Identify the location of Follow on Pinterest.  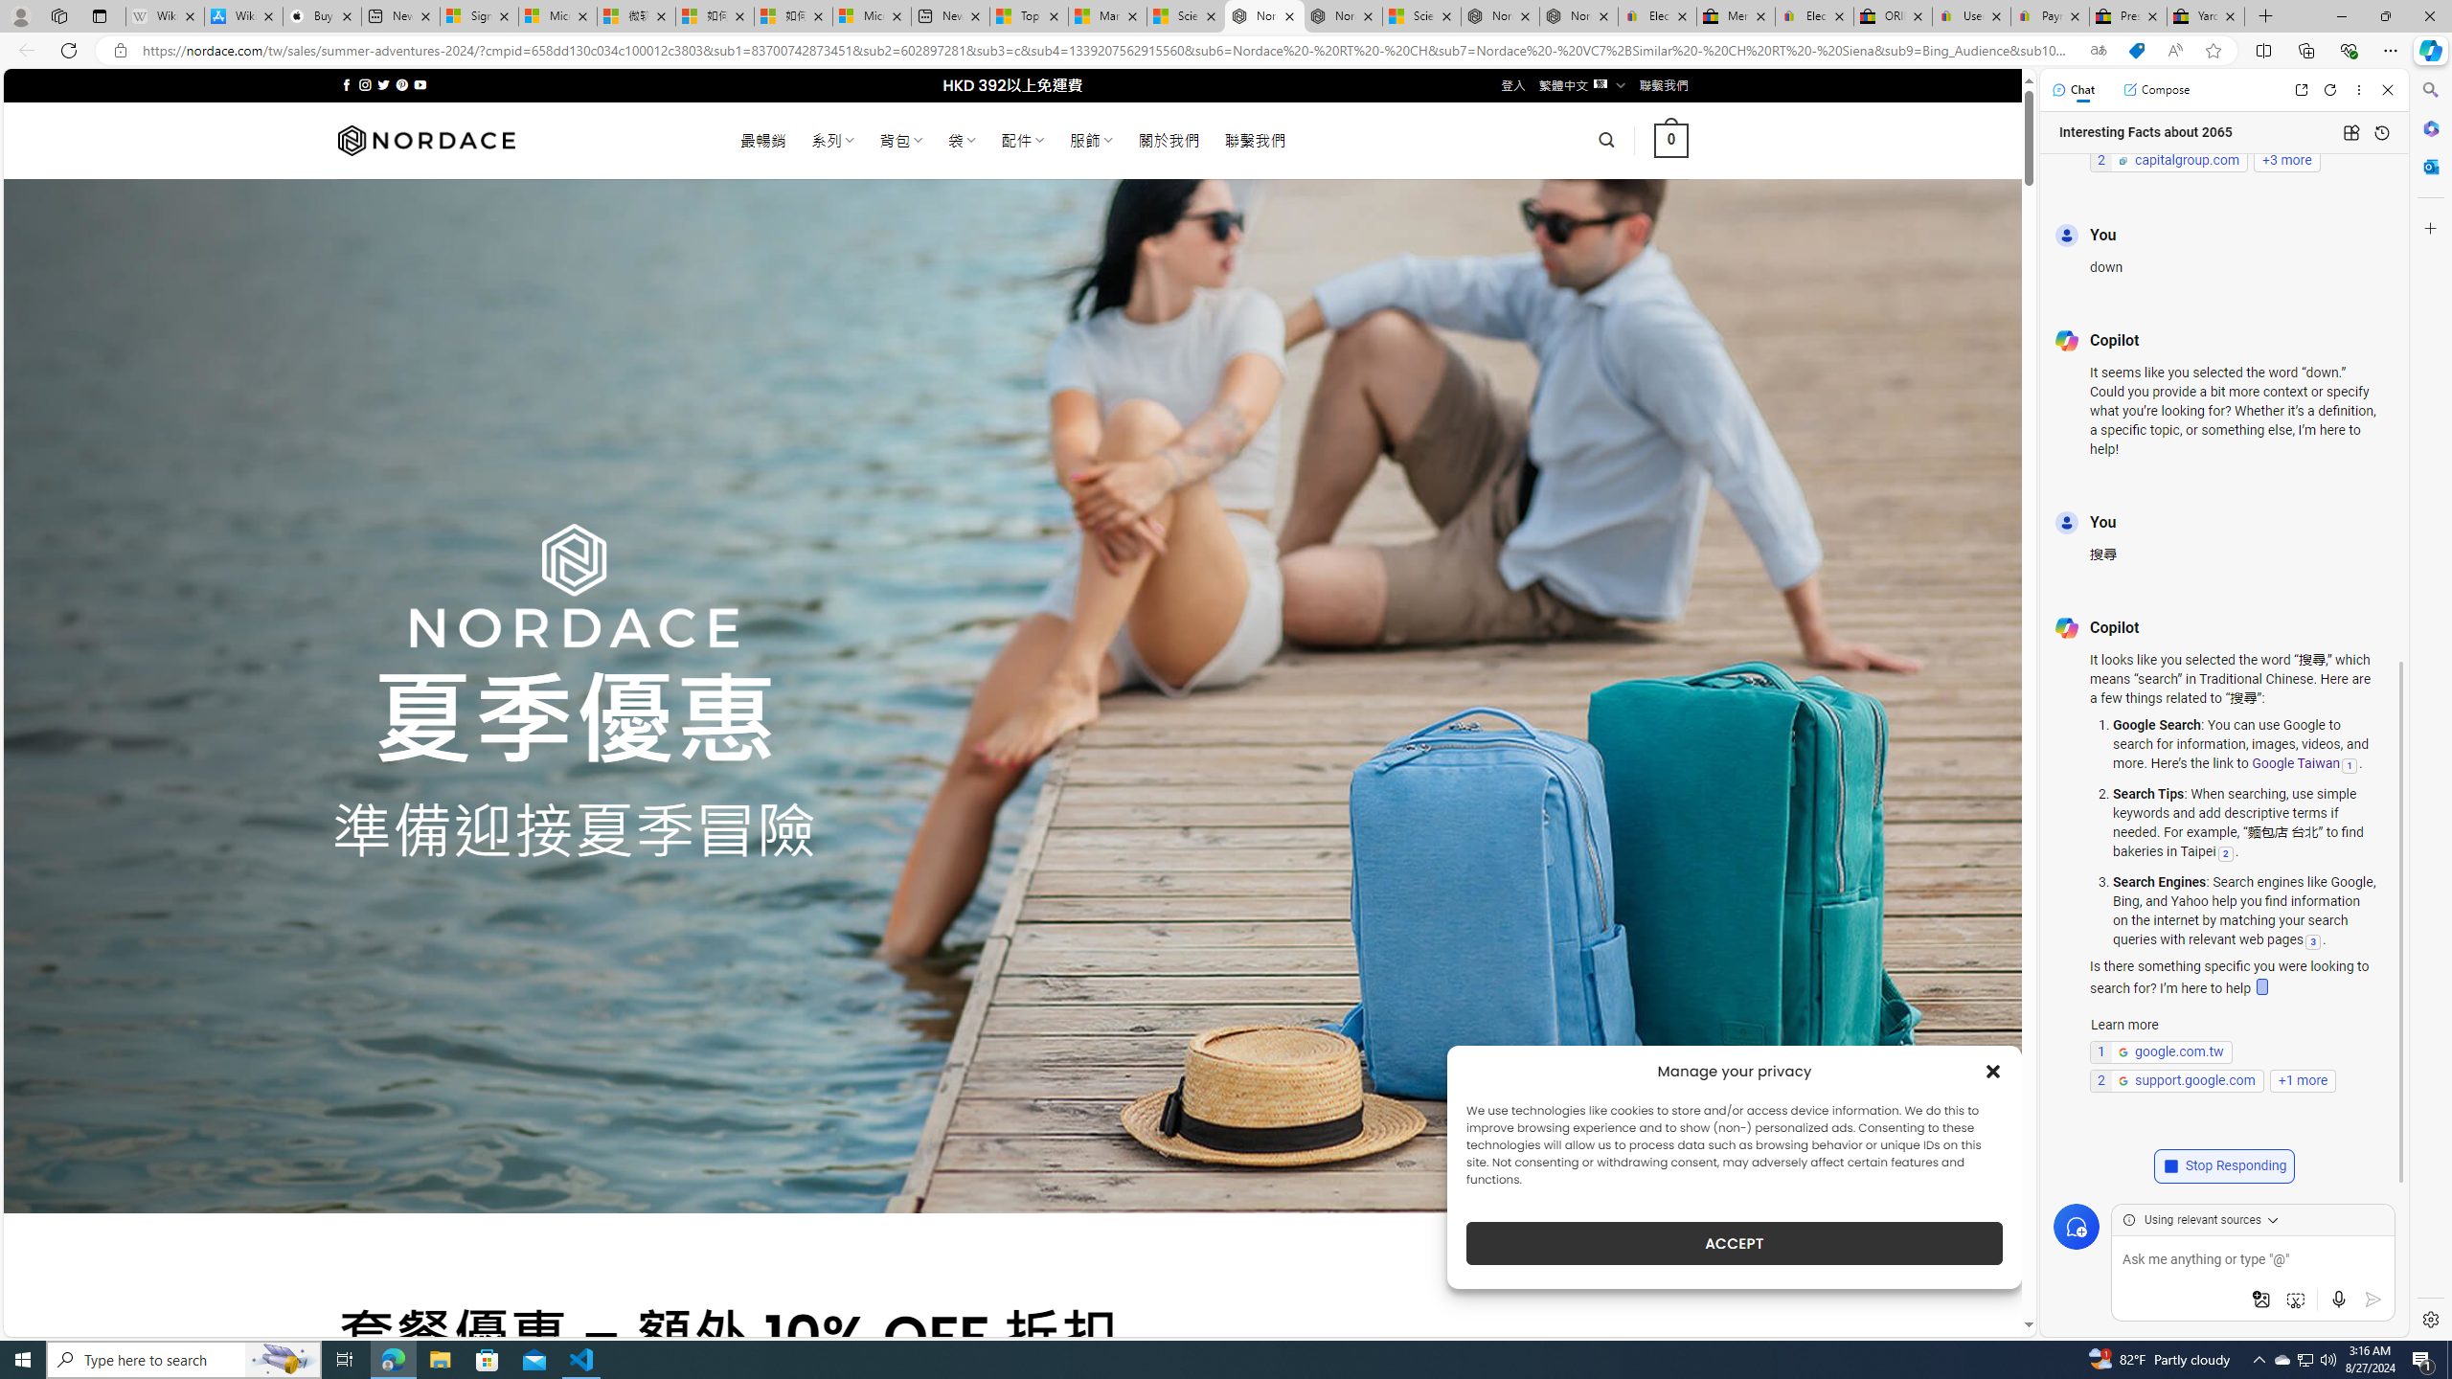
(400, 84).